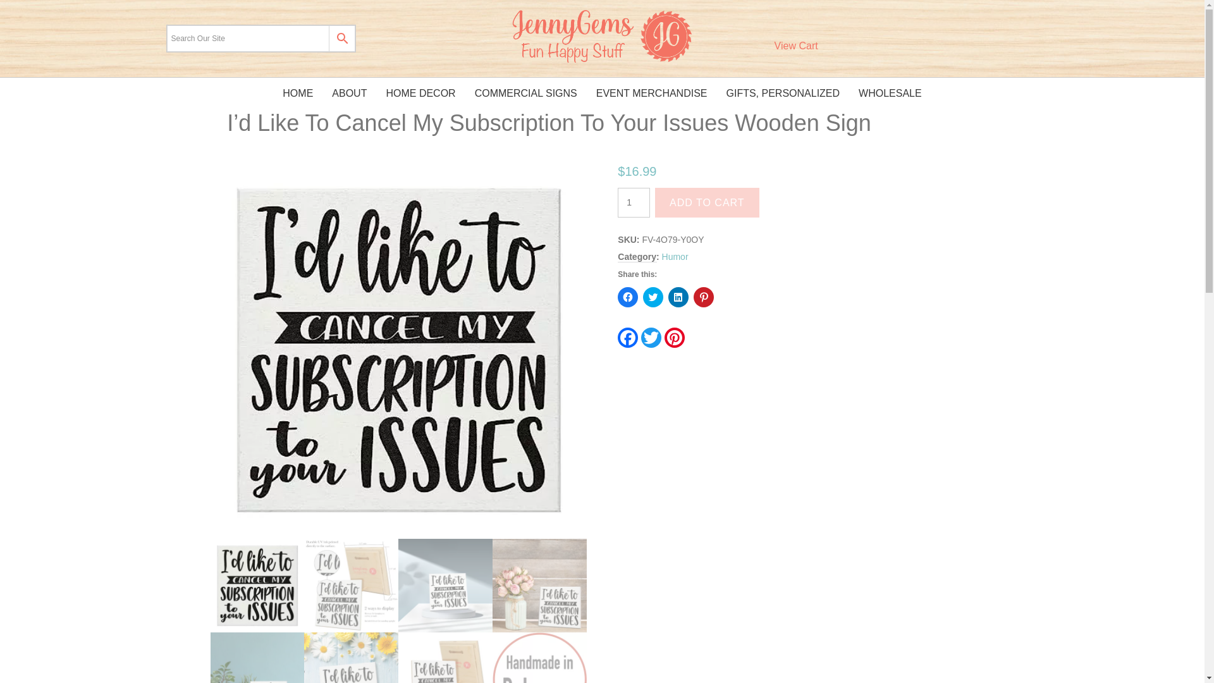 The image size is (1214, 683). Describe the element at coordinates (628, 297) in the screenshot. I see `Click to share on Facebook` at that location.